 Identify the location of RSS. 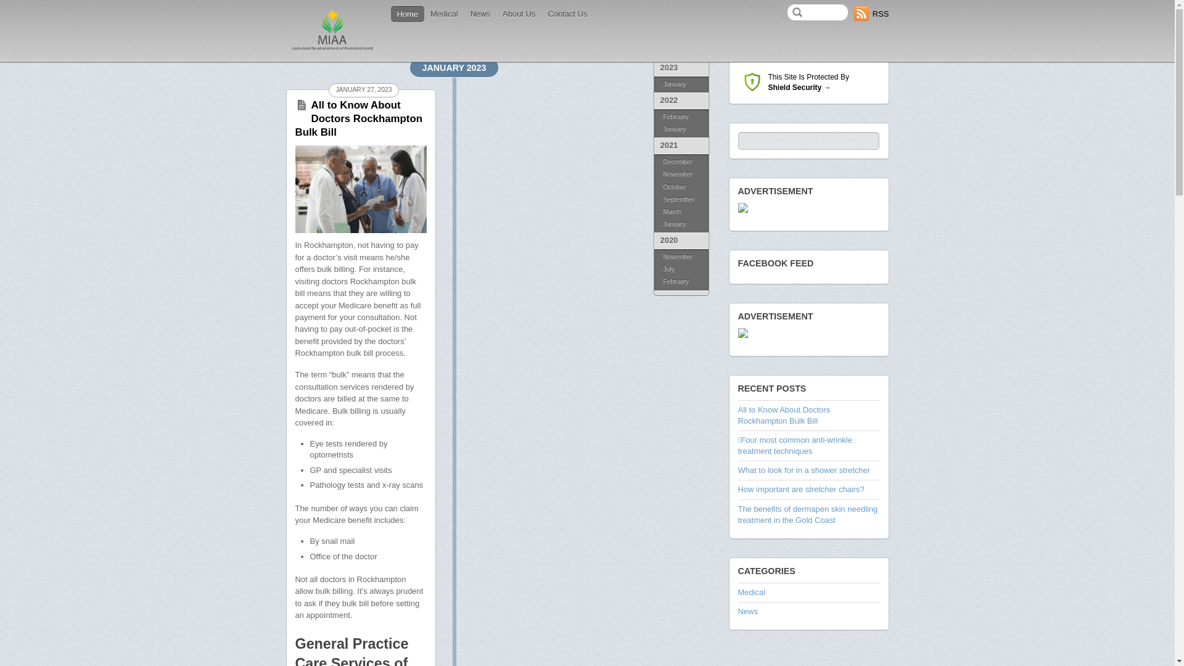
(872, 14).